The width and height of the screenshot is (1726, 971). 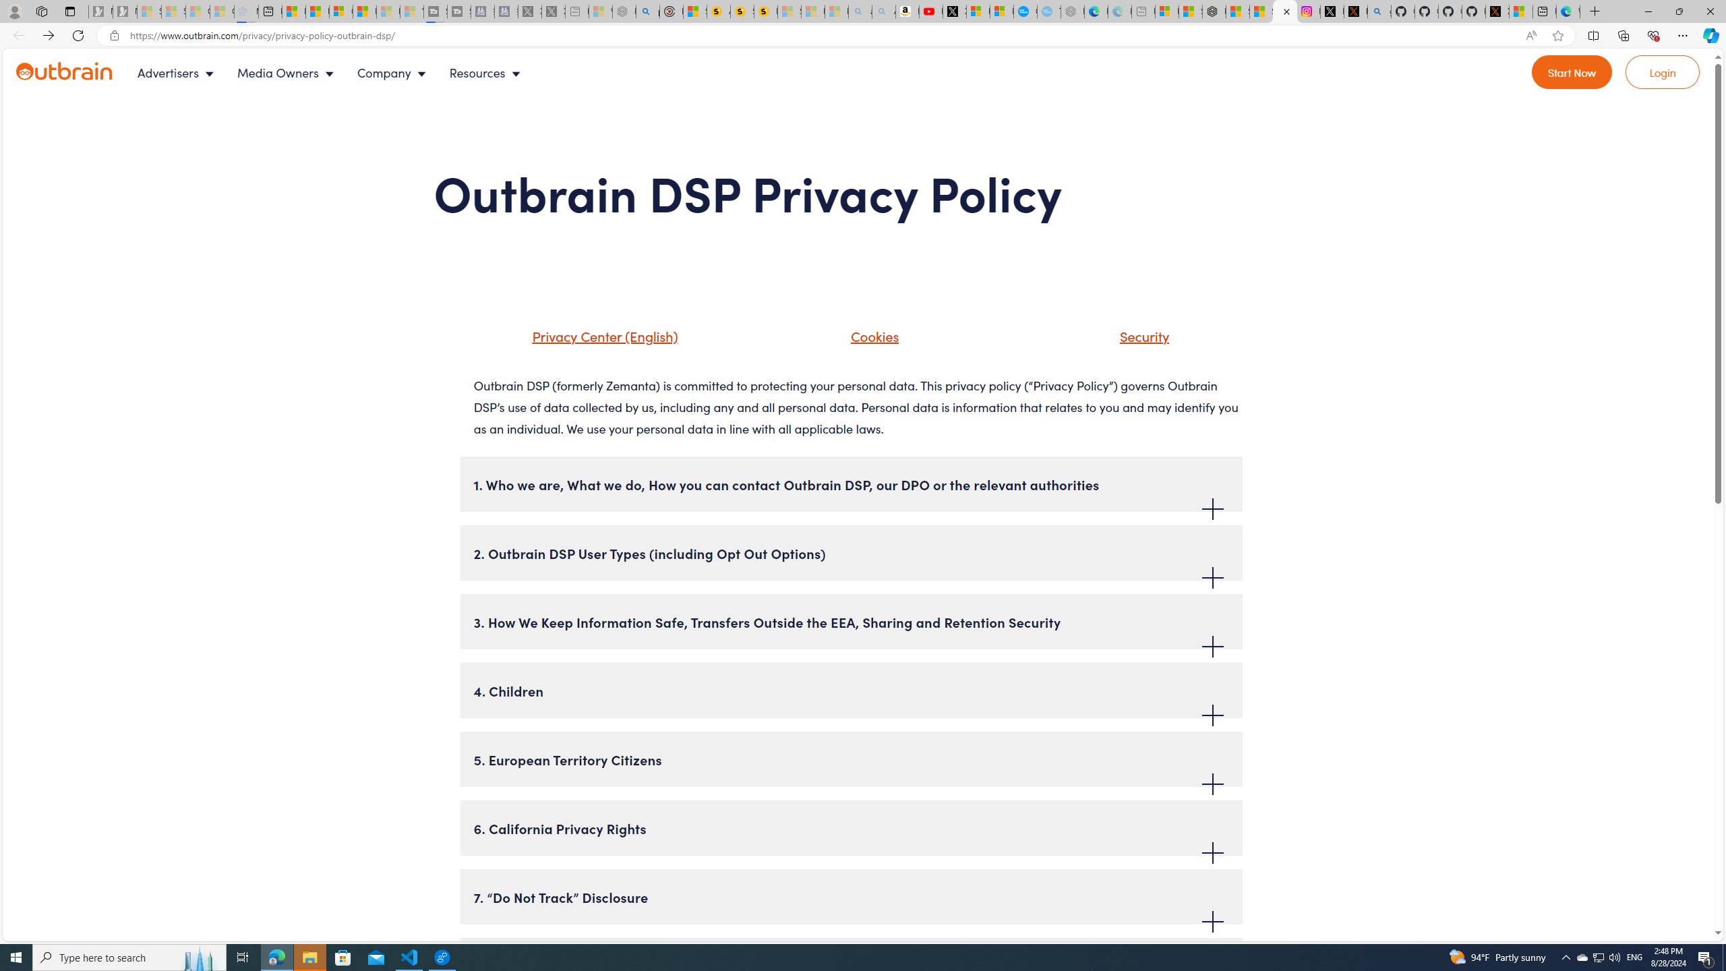 What do you see at coordinates (851, 966) in the screenshot?
I see `8. EU-US Data Protection Framework (DPF) Participation` at bounding box center [851, 966].